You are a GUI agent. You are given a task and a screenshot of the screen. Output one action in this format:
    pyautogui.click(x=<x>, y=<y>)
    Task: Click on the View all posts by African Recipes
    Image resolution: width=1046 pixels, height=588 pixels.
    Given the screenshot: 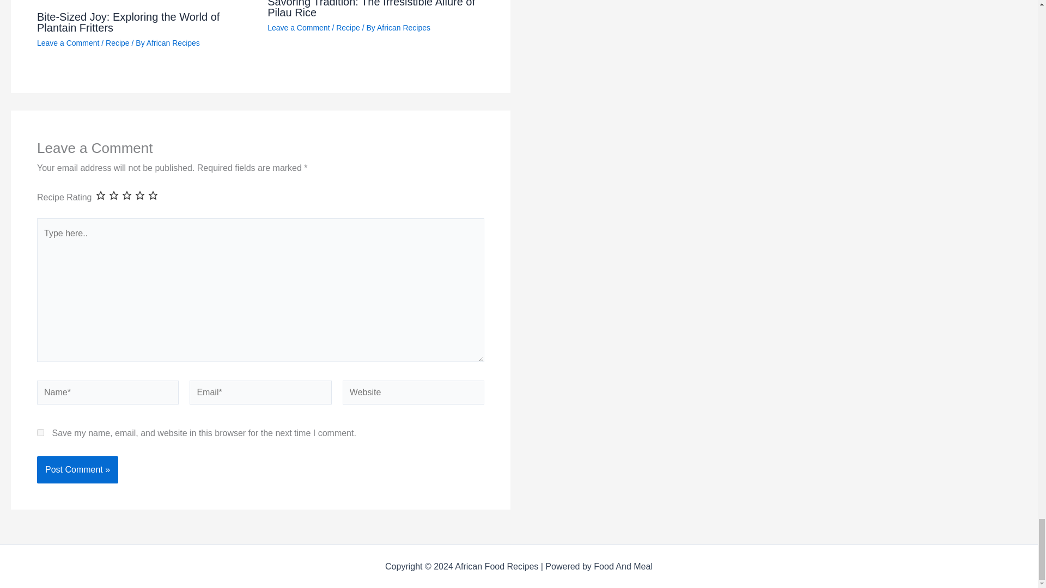 What is the action you would take?
    pyautogui.click(x=403, y=28)
    